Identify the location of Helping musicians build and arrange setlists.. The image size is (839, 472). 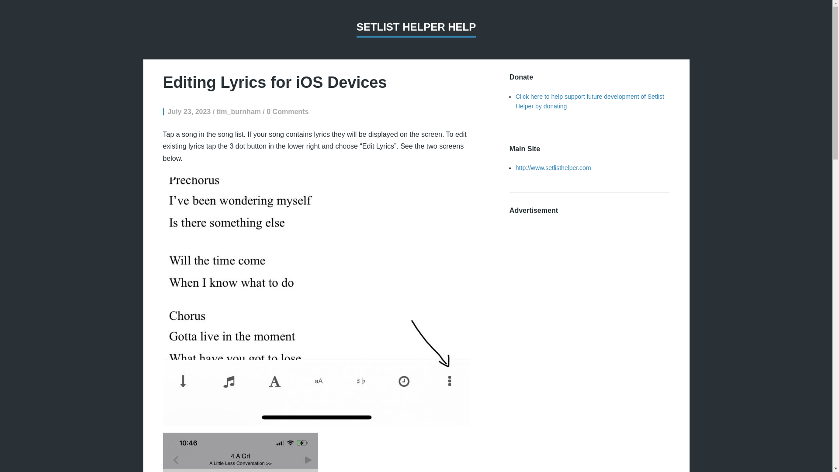
(553, 168).